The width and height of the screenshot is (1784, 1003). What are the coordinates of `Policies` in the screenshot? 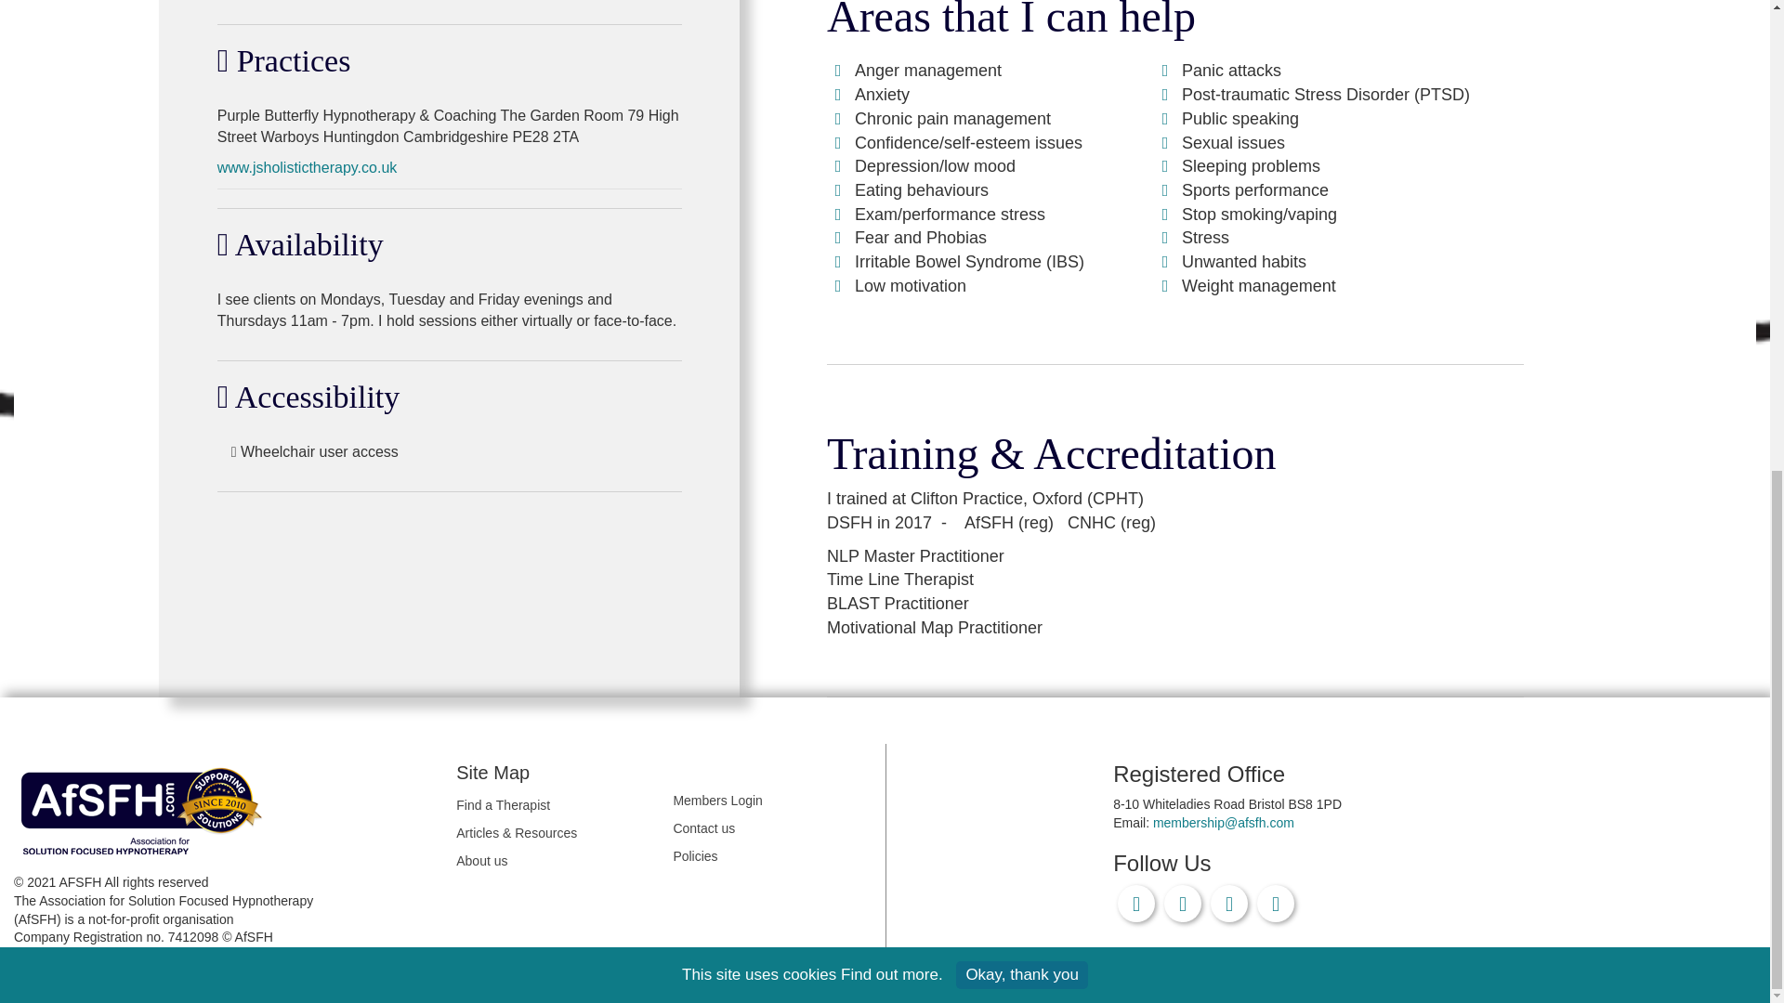 It's located at (771, 856).